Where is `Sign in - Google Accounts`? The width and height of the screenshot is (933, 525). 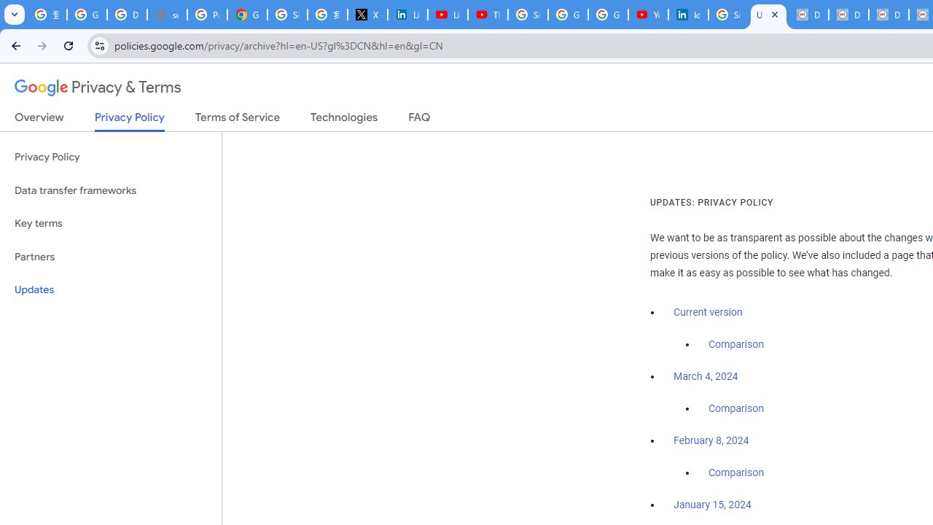 Sign in - Google Accounts is located at coordinates (727, 15).